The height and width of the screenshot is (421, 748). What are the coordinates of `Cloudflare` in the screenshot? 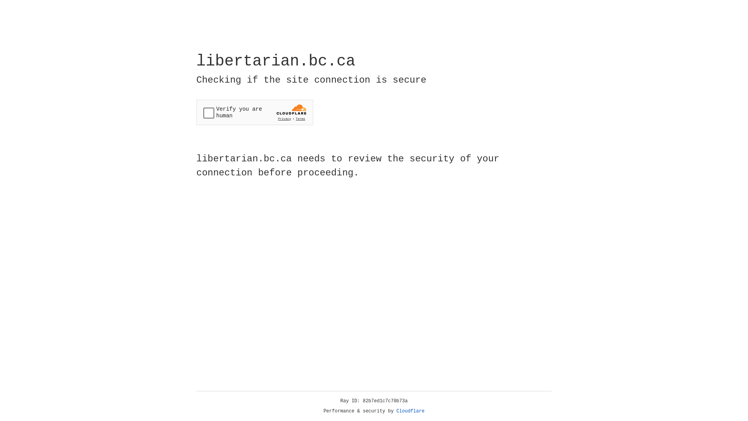 It's located at (411, 411).